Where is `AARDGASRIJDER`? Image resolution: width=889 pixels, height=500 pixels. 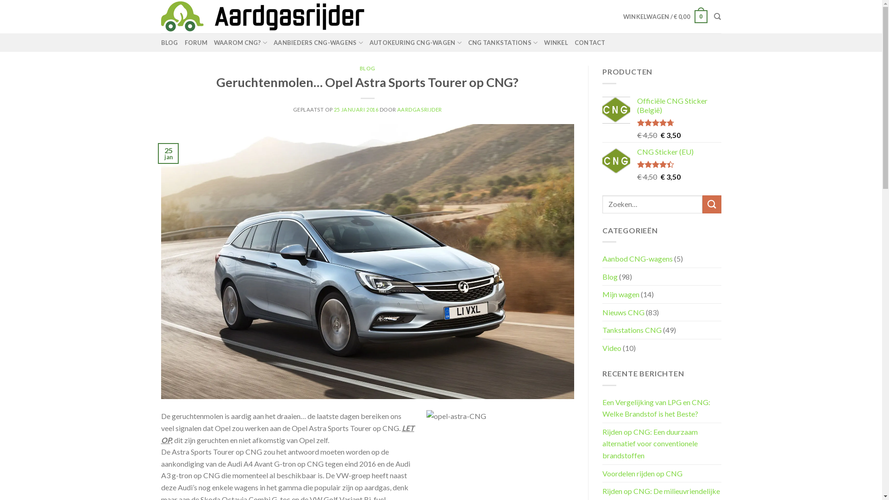
AARDGASRIJDER is located at coordinates (419, 109).